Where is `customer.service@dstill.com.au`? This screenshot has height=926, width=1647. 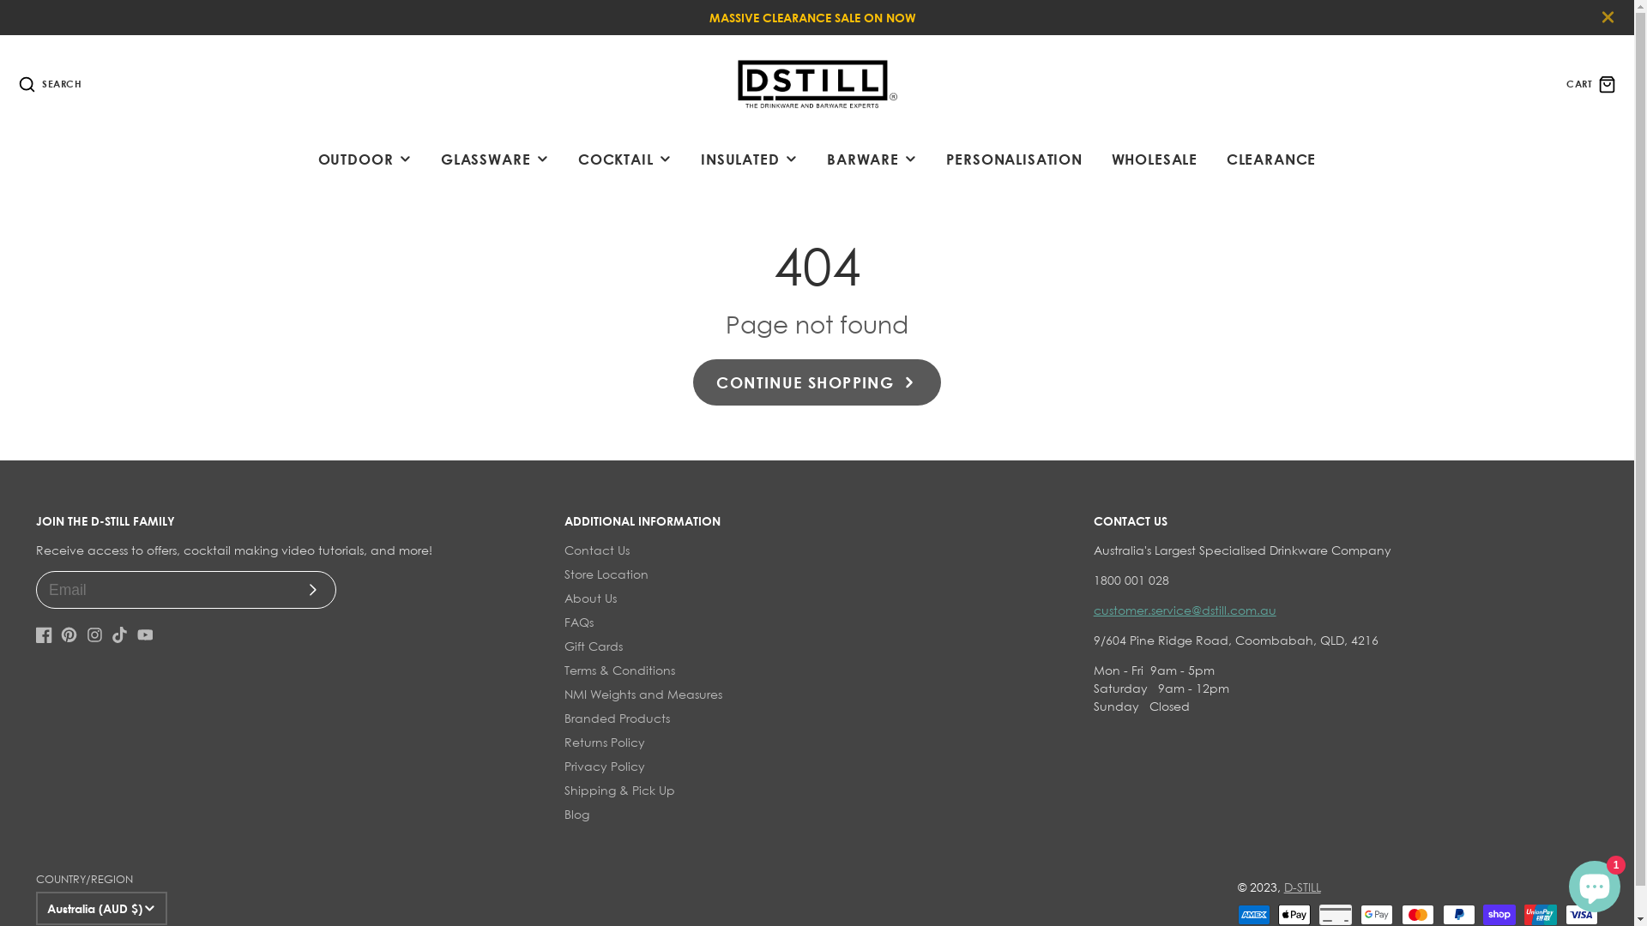
customer.service@dstill.com.au is located at coordinates (1185, 610).